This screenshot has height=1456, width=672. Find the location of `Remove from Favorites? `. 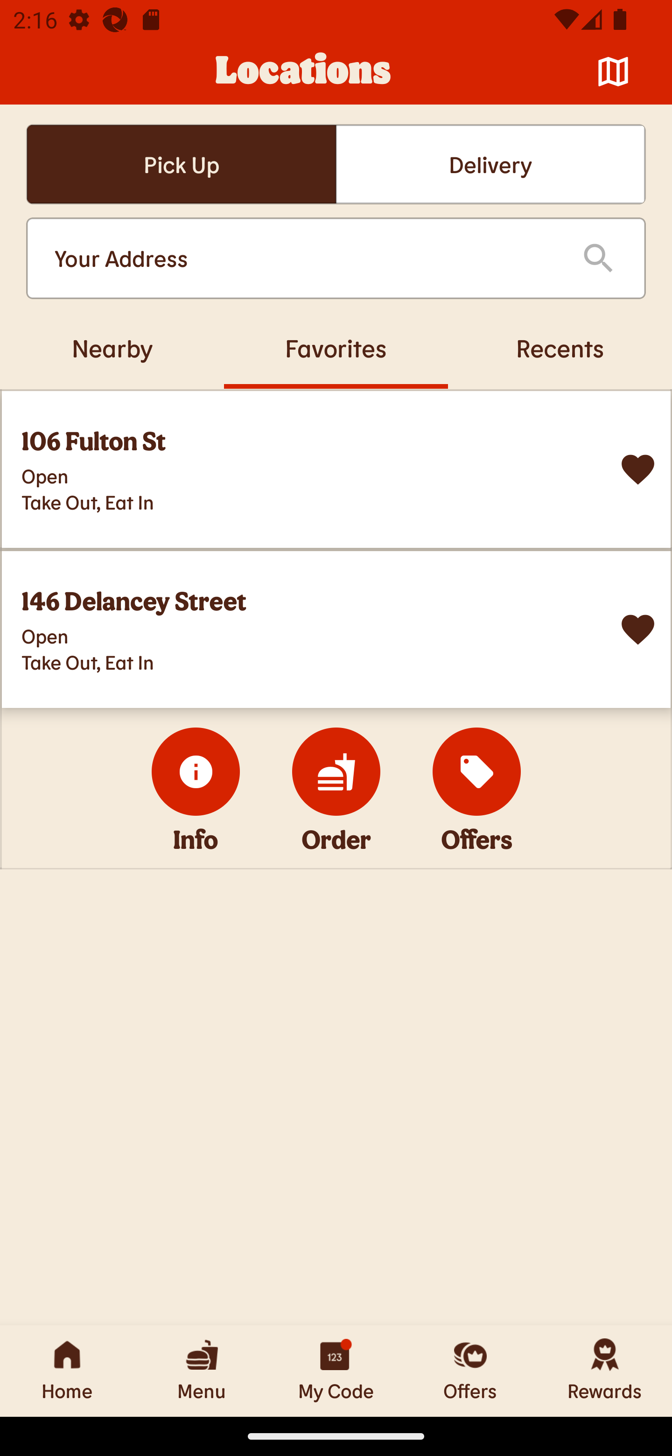

Remove from Favorites?  is located at coordinates (638, 469).